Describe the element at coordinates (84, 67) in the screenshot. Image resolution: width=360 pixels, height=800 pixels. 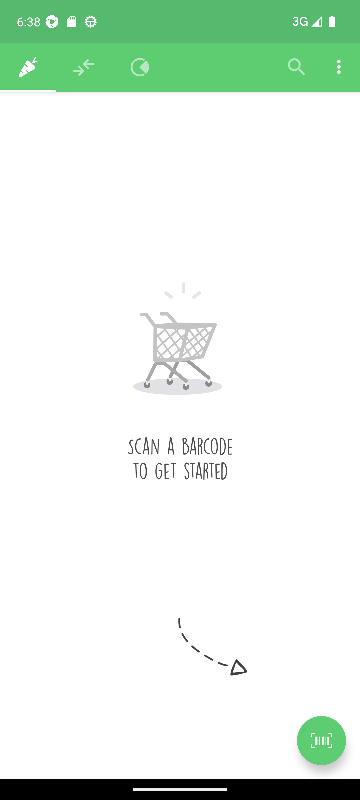
I see `Recommendations` at that location.